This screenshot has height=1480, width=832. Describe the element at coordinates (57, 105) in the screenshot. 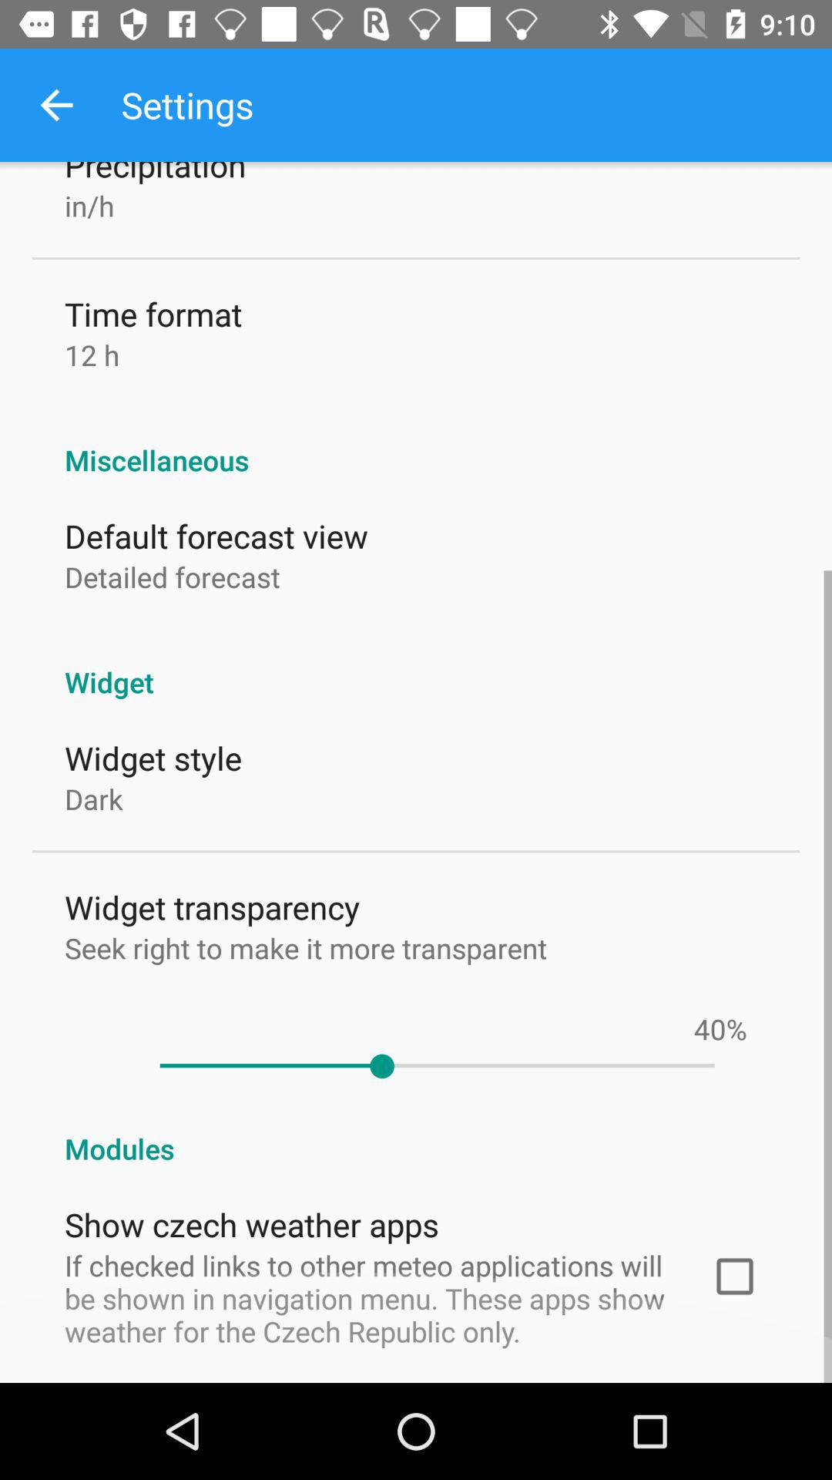

I see `go back` at that location.